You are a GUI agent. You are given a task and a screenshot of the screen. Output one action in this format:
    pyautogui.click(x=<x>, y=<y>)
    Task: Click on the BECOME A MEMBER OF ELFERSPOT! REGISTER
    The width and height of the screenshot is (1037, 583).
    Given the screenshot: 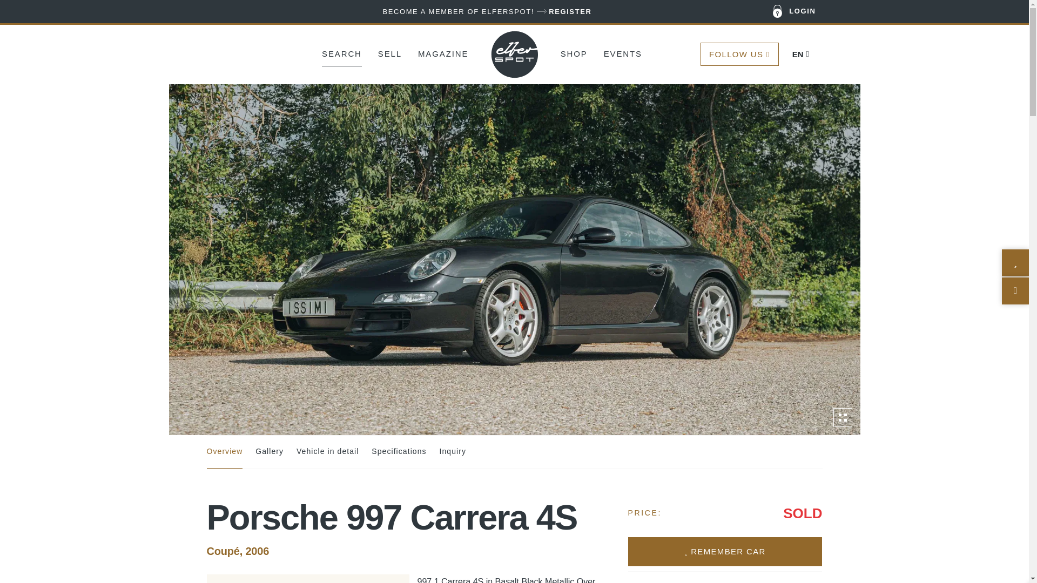 What is the action you would take?
    pyautogui.click(x=487, y=11)
    